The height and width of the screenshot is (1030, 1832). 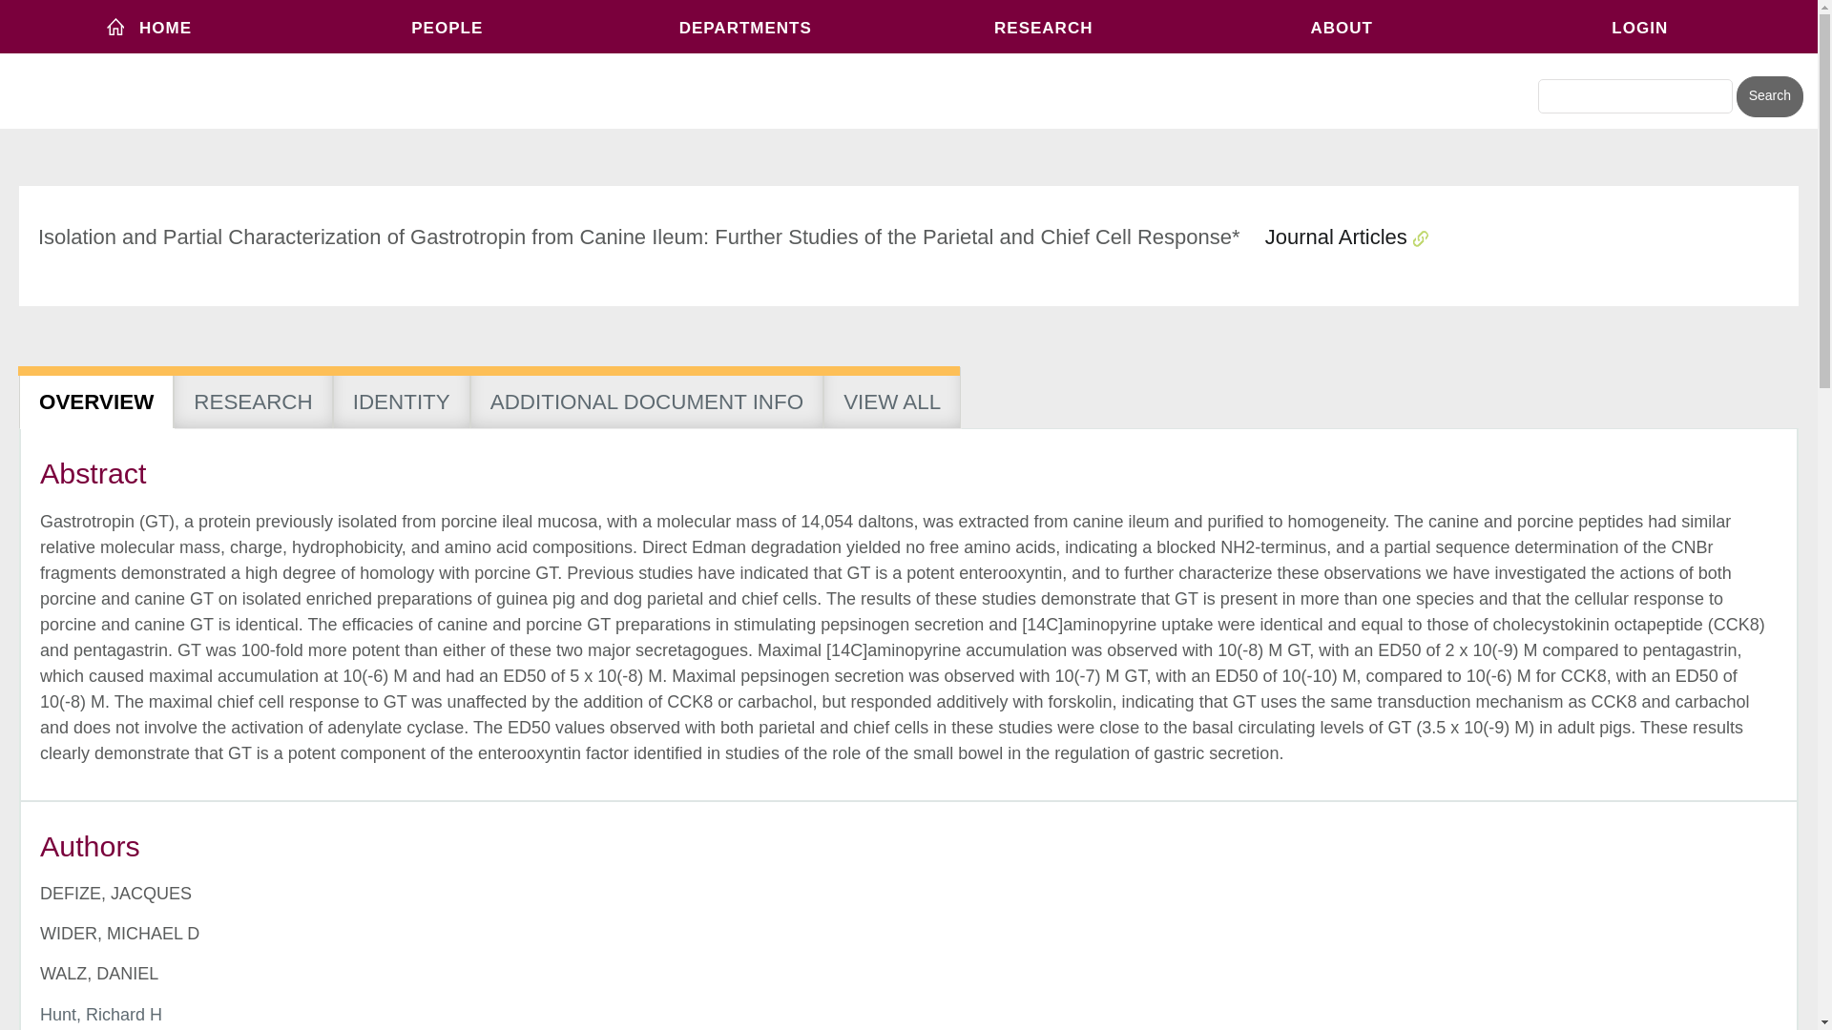 I want to click on Home menu item, so click(x=149, y=27).